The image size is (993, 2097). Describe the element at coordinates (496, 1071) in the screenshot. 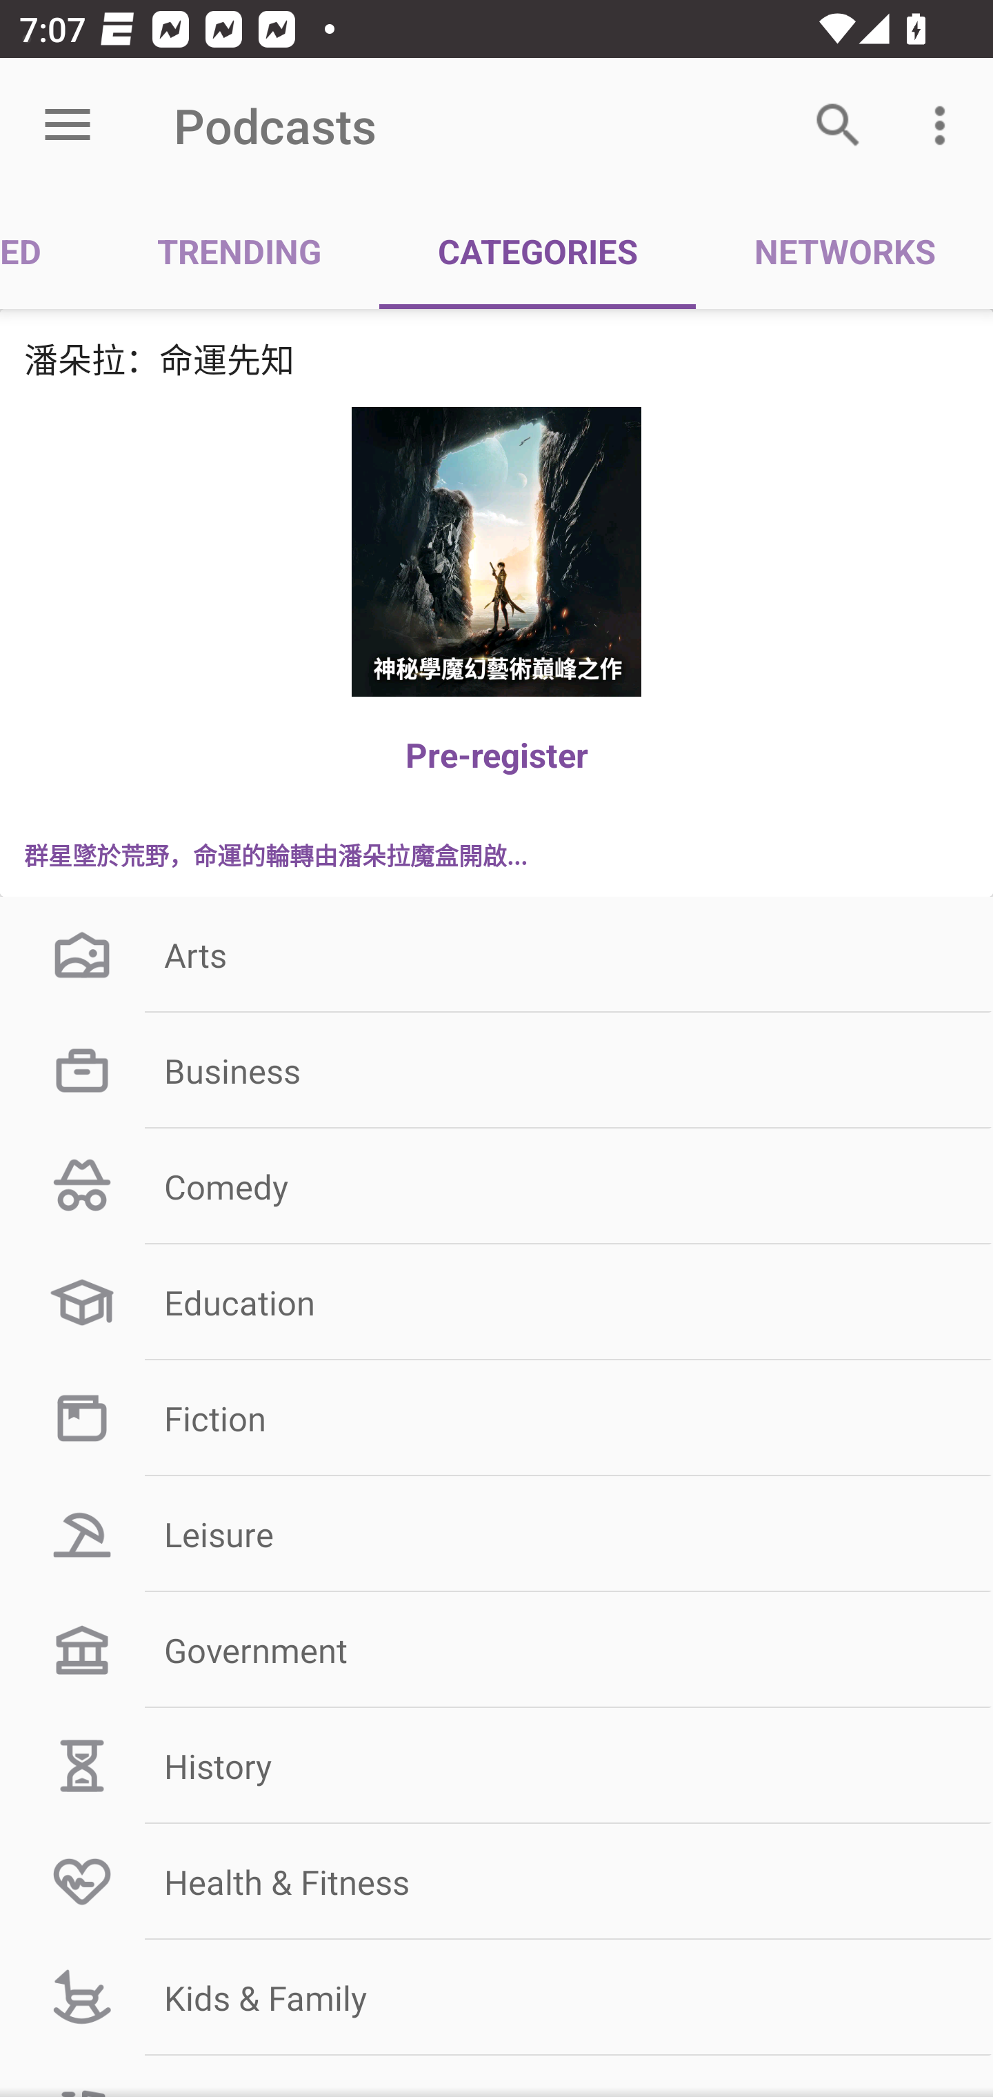

I see `Business` at that location.